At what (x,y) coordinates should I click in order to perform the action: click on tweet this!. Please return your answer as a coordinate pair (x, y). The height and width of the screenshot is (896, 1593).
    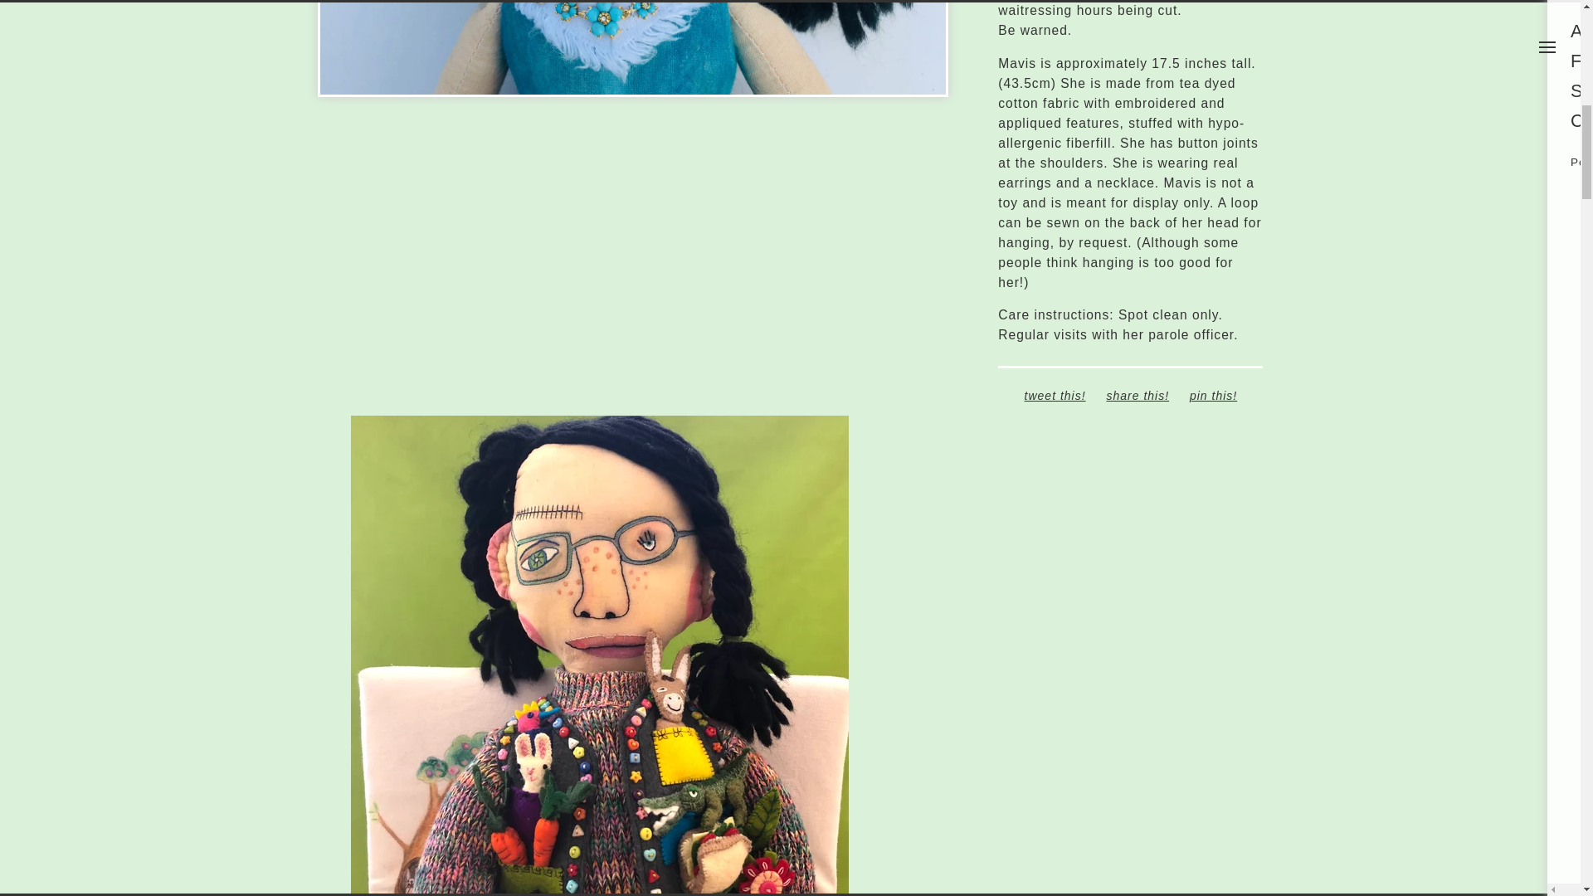
    Looking at the image, I should click on (1055, 395).